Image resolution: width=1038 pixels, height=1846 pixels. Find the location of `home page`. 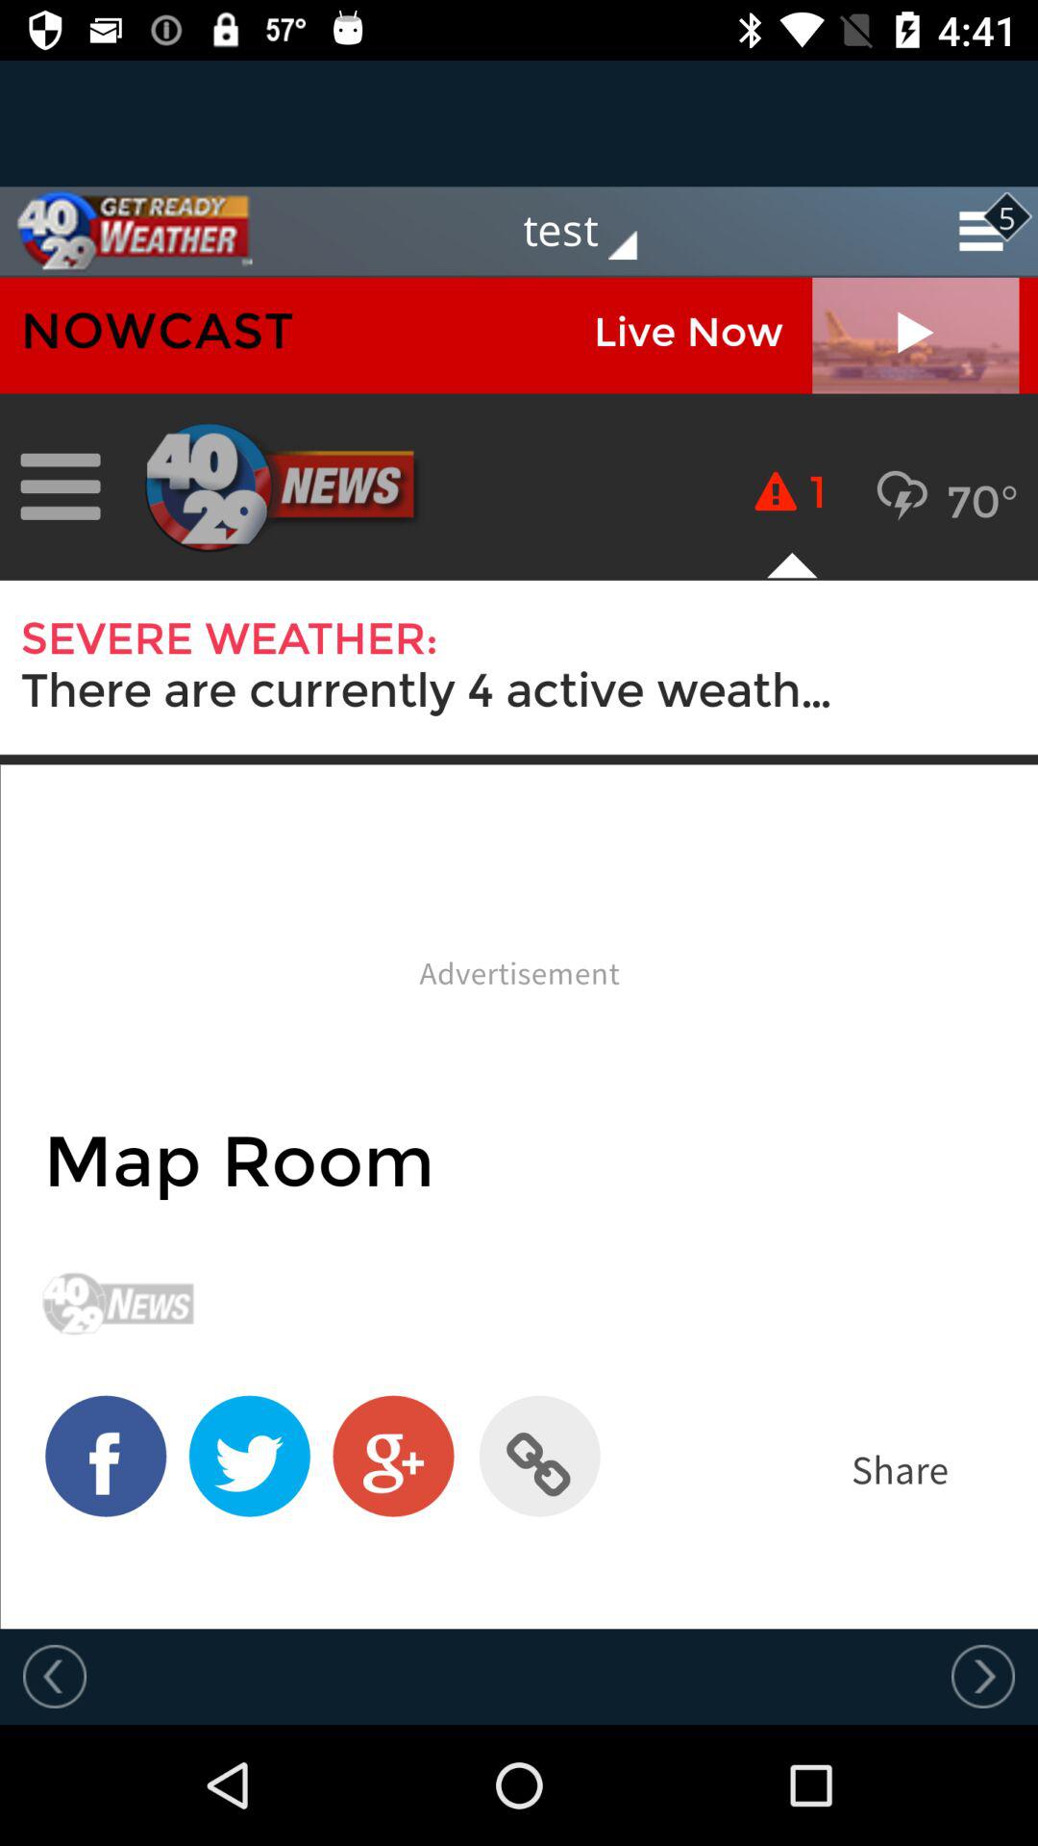

home page is located at coordinates (126, 231).